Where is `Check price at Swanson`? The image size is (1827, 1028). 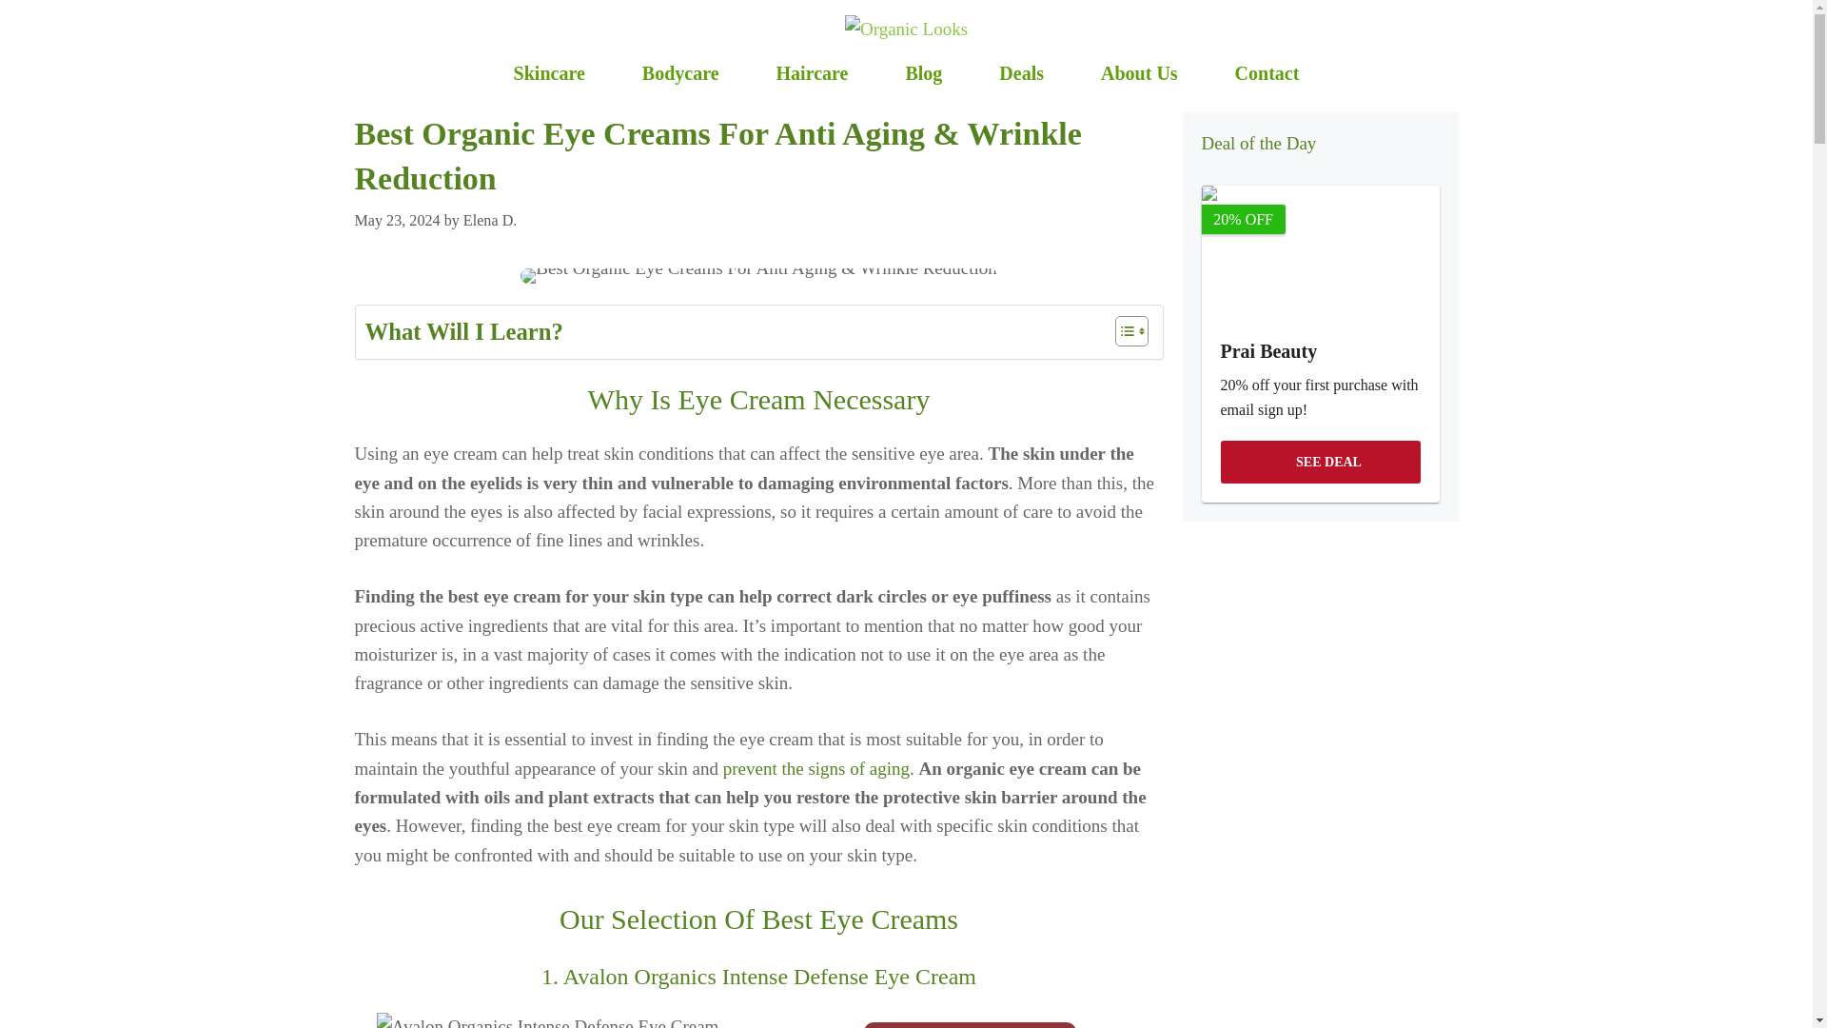
Check price at Swanson is located at coordinates (970, 1024).